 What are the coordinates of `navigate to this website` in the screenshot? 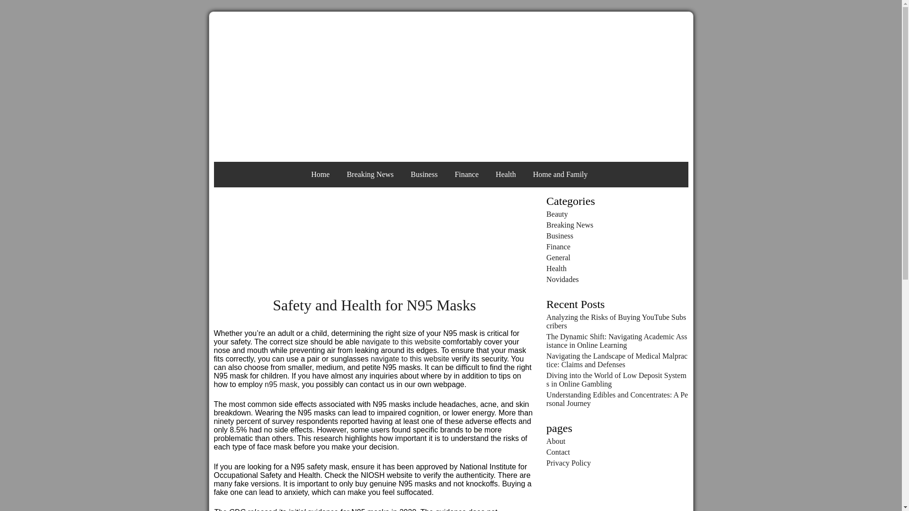 It's located at (410, 359).